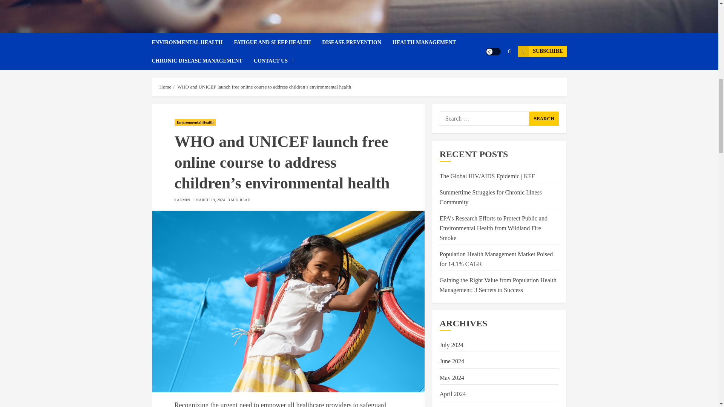  What do you see at coordinates (210, 200) in the screenshot?
I see `MARCH 19, 2024` at bounding box center [210, 200].